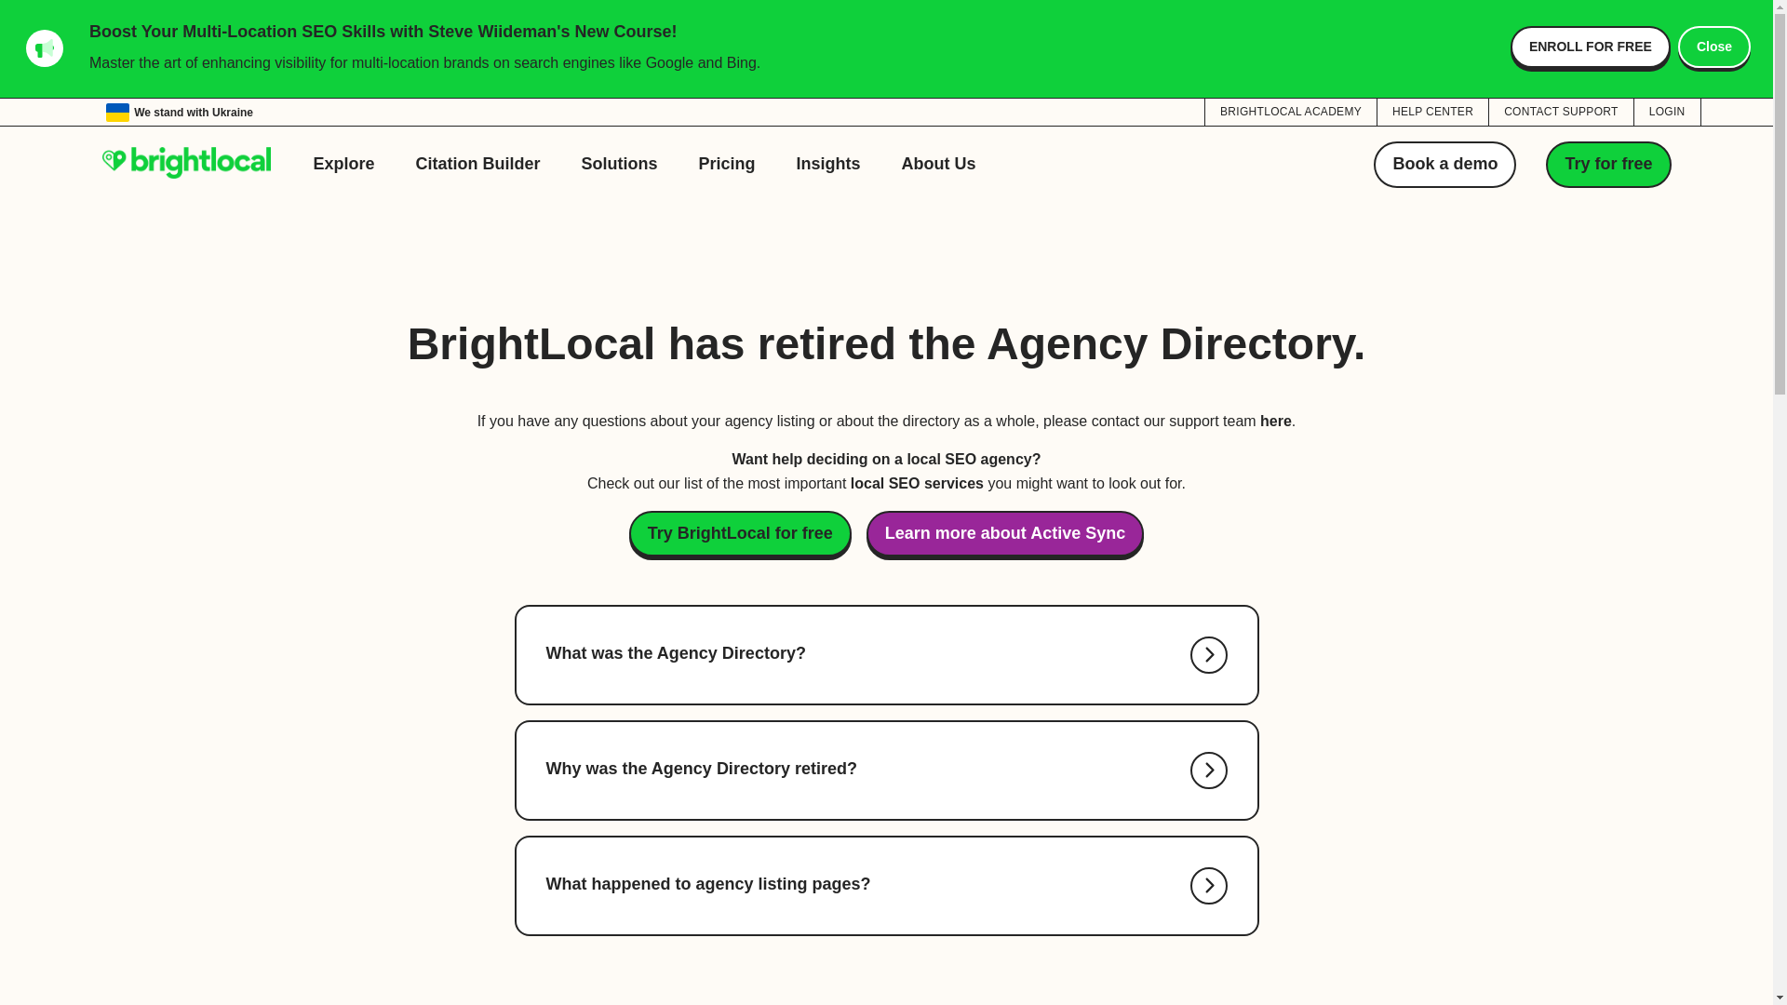  Describe the element at coordinates (1560, 111) in the screenshot. I see `CONTACT SUPPORT` at that location.